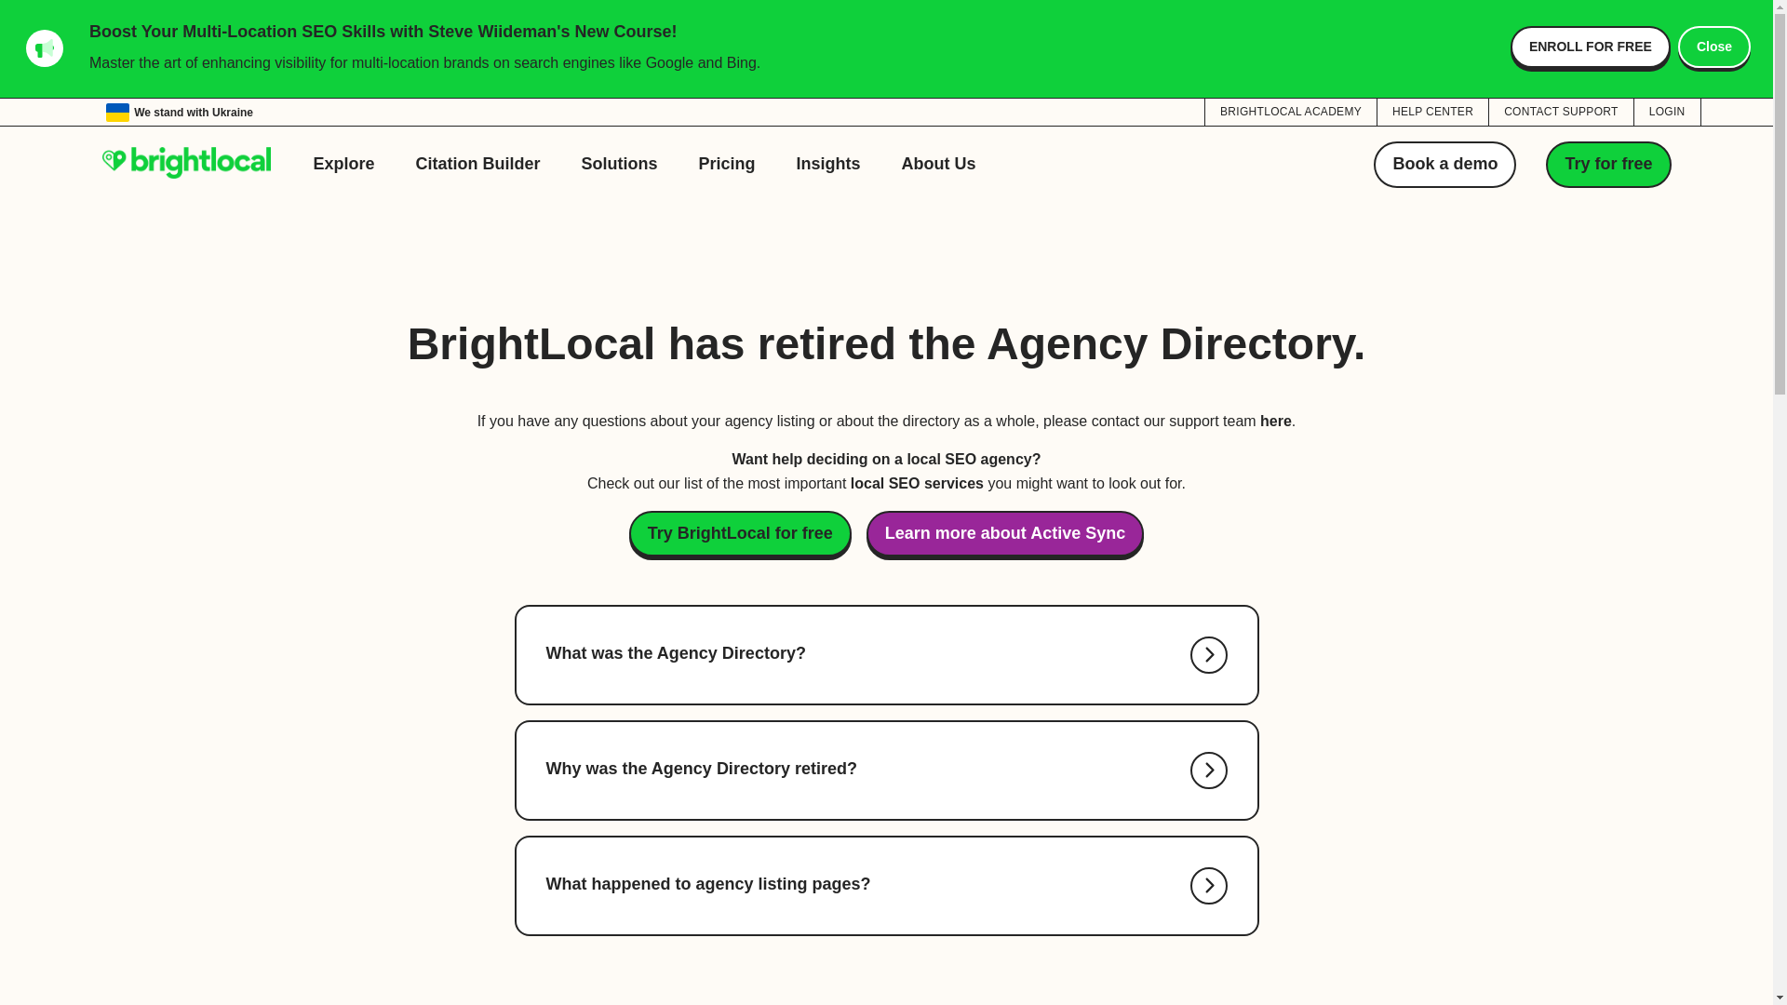  Describe the element at coordinates (1560, 111) in the screenshot. I see `CONTACT SUPPORT` at that location.